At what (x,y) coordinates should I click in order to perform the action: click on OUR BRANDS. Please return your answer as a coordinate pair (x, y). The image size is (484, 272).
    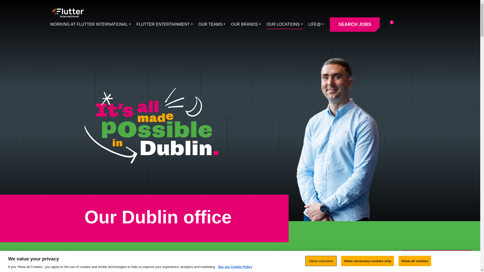
    Looking at the image, I should click on (246, 24).